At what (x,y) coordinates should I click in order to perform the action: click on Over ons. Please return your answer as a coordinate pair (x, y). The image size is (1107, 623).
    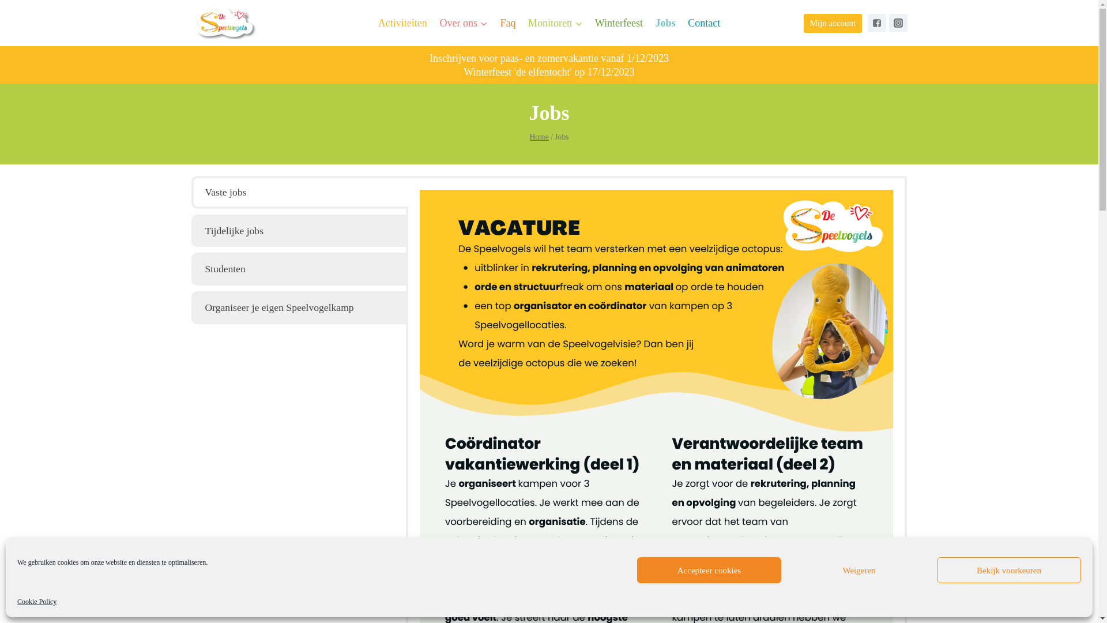
    Looking at the image, I should click on (464, 23).